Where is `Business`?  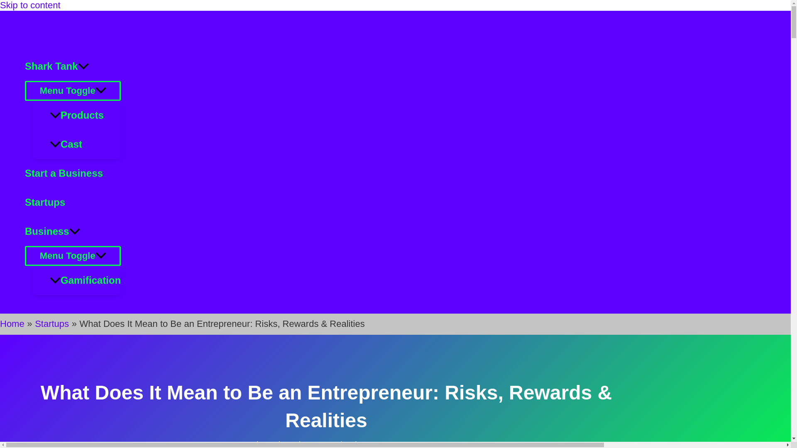
Business is located at coordinates (73, 231).